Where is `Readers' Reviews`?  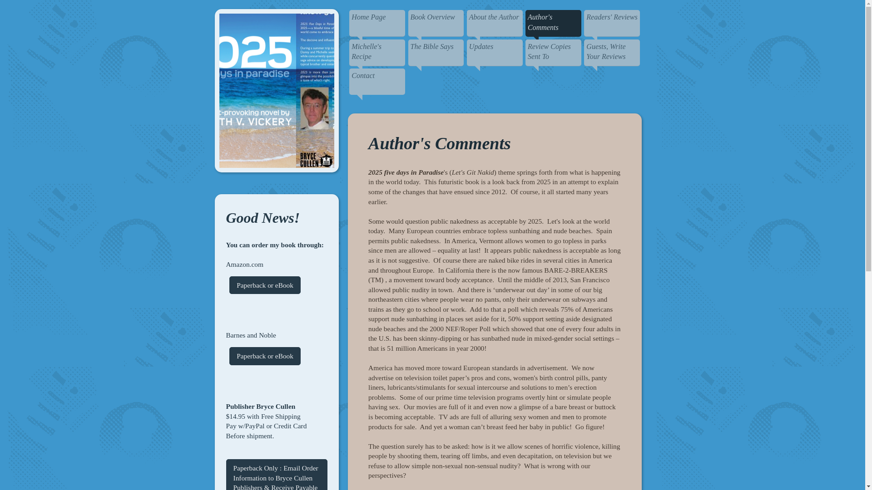
Readers' Reviews is located at coordinates (612, 24).